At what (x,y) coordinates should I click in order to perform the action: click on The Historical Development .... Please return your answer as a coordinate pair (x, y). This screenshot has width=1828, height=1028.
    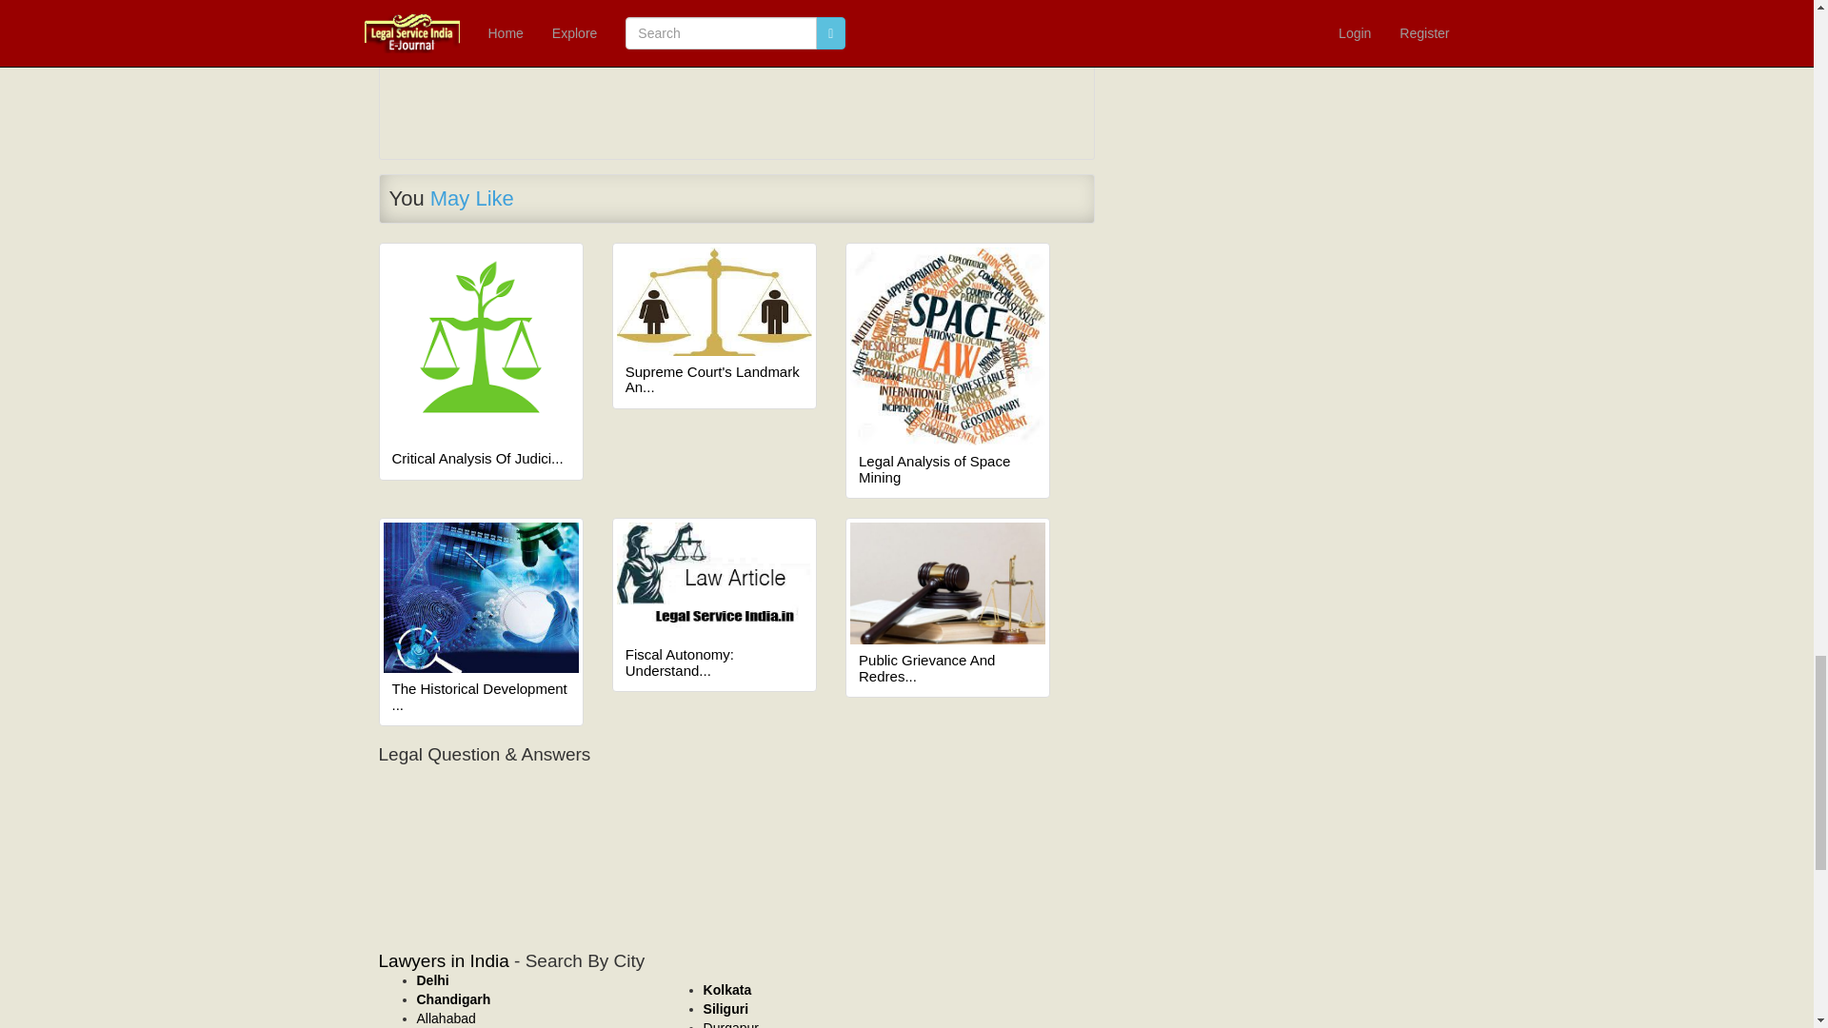
    Looking at the image, I should click on (482, 697).